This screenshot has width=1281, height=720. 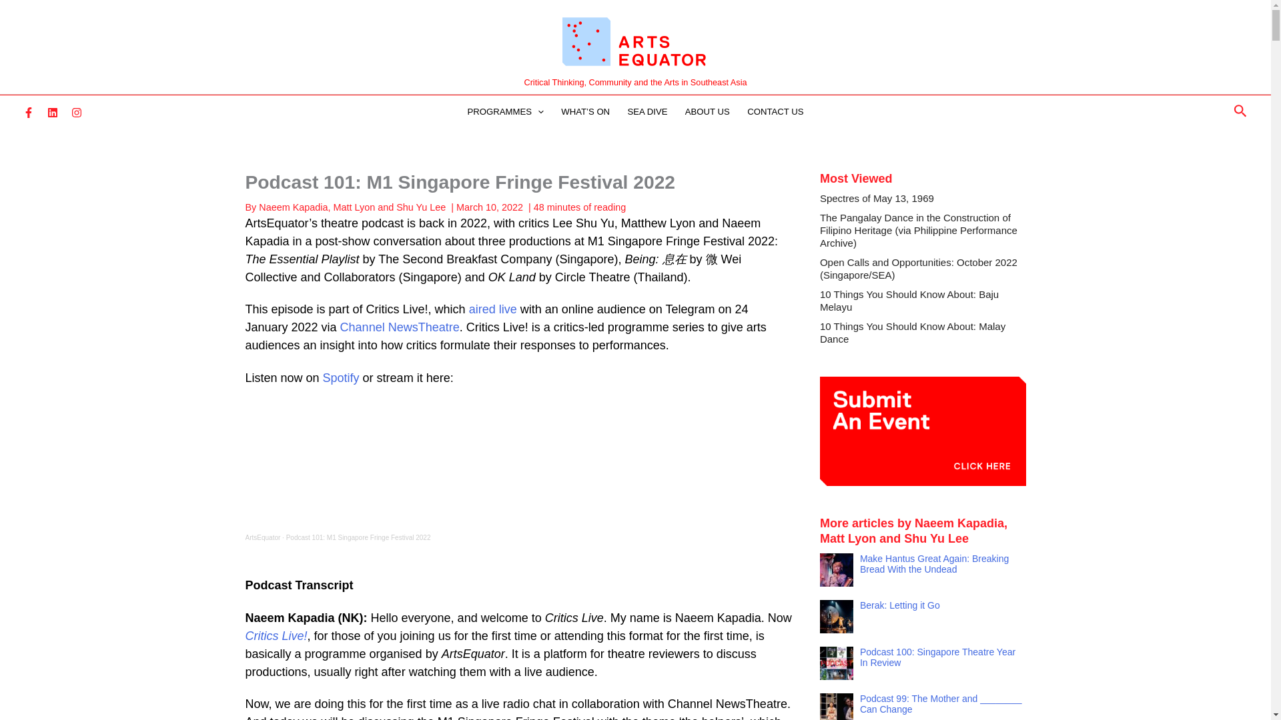 I want to click on View all posts by Shu Yu Lee, so click(x=420, y=207).